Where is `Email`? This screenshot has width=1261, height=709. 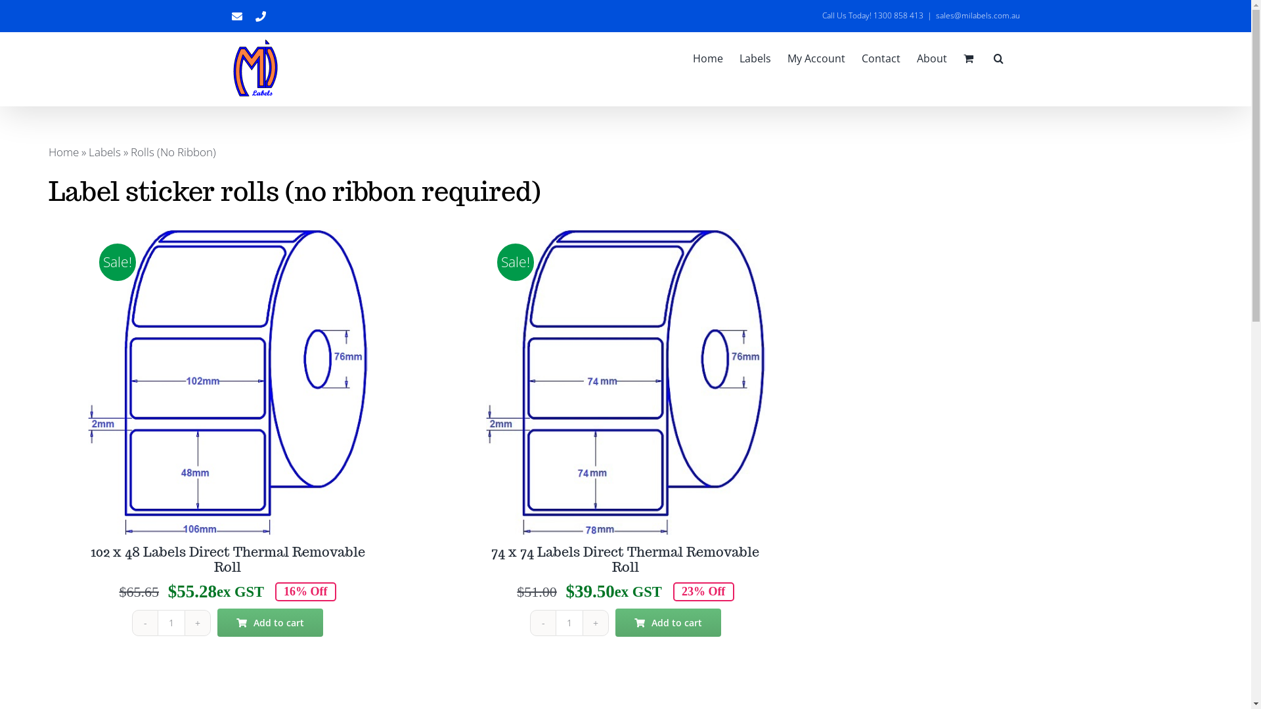
Email is located at coordinates (236, 16).